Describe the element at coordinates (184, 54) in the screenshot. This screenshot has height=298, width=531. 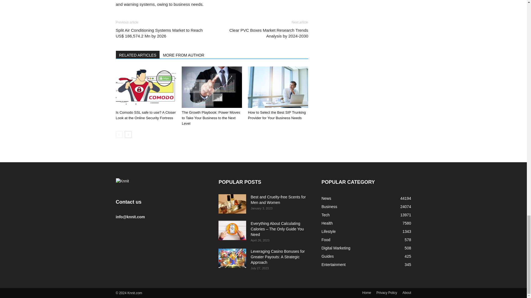
I see `MORE FROM AUTHOR` at that location.